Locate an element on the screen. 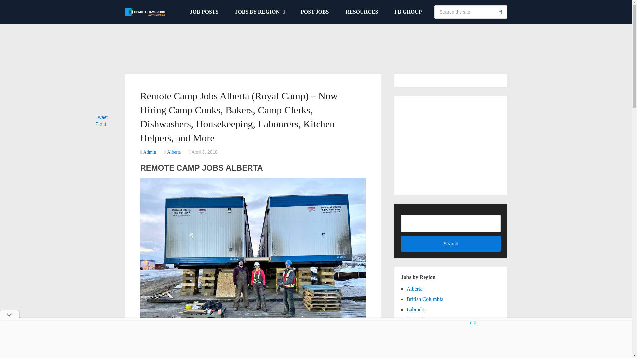 The width and height of the screenshot is (637, 358). FB GROUP is located at coordinates (408, 12).